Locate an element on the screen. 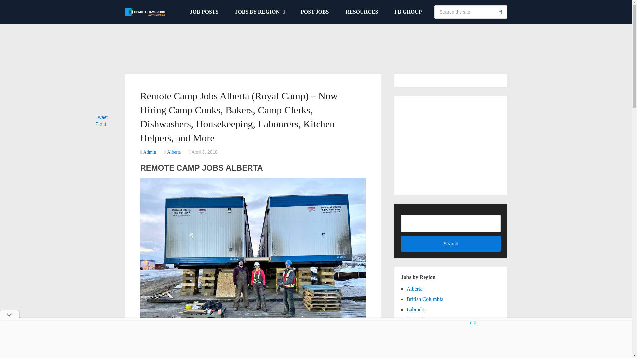 The width and height of the screenshot is (637, 358). FB GROUP is located at coordinates (408, 12).